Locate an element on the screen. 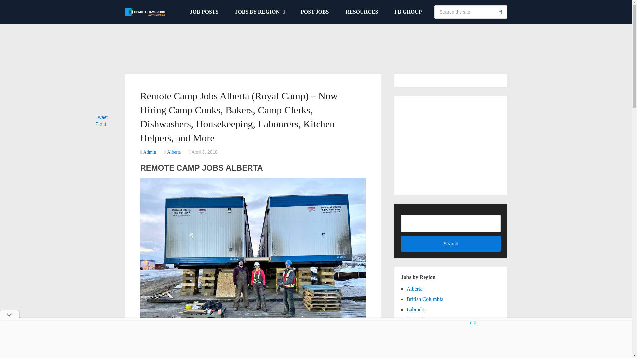 The width and height of the screenshot is (637, 358). FB GROUP is located at coordinates (408, 12).